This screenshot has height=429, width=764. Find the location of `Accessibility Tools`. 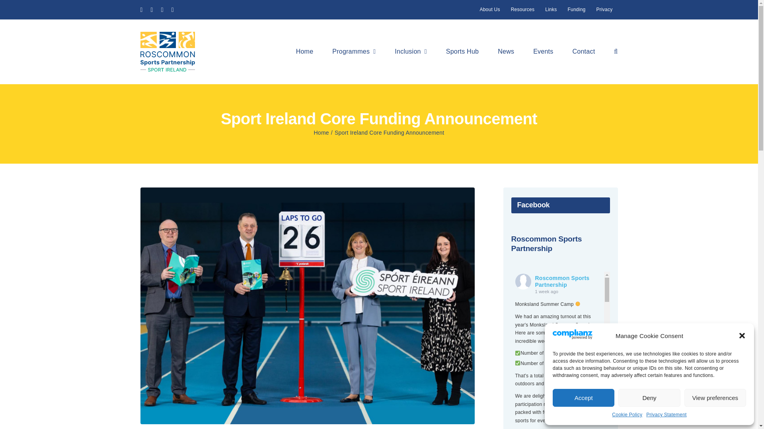

Accessibility Tools is located at coordinates (10, 30).